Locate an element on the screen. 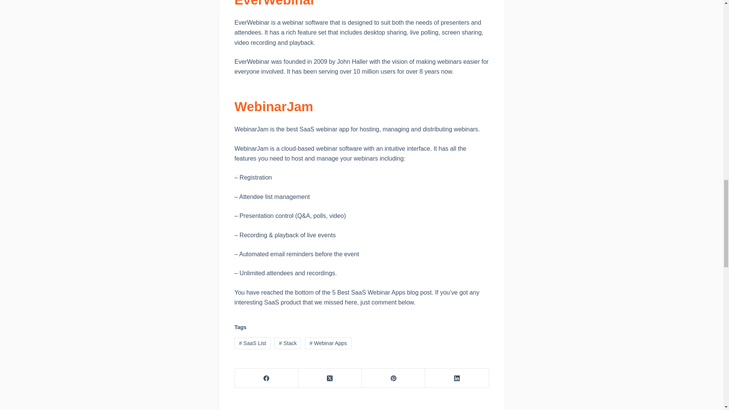  EverWebinar is located at coordinates (275, 4).